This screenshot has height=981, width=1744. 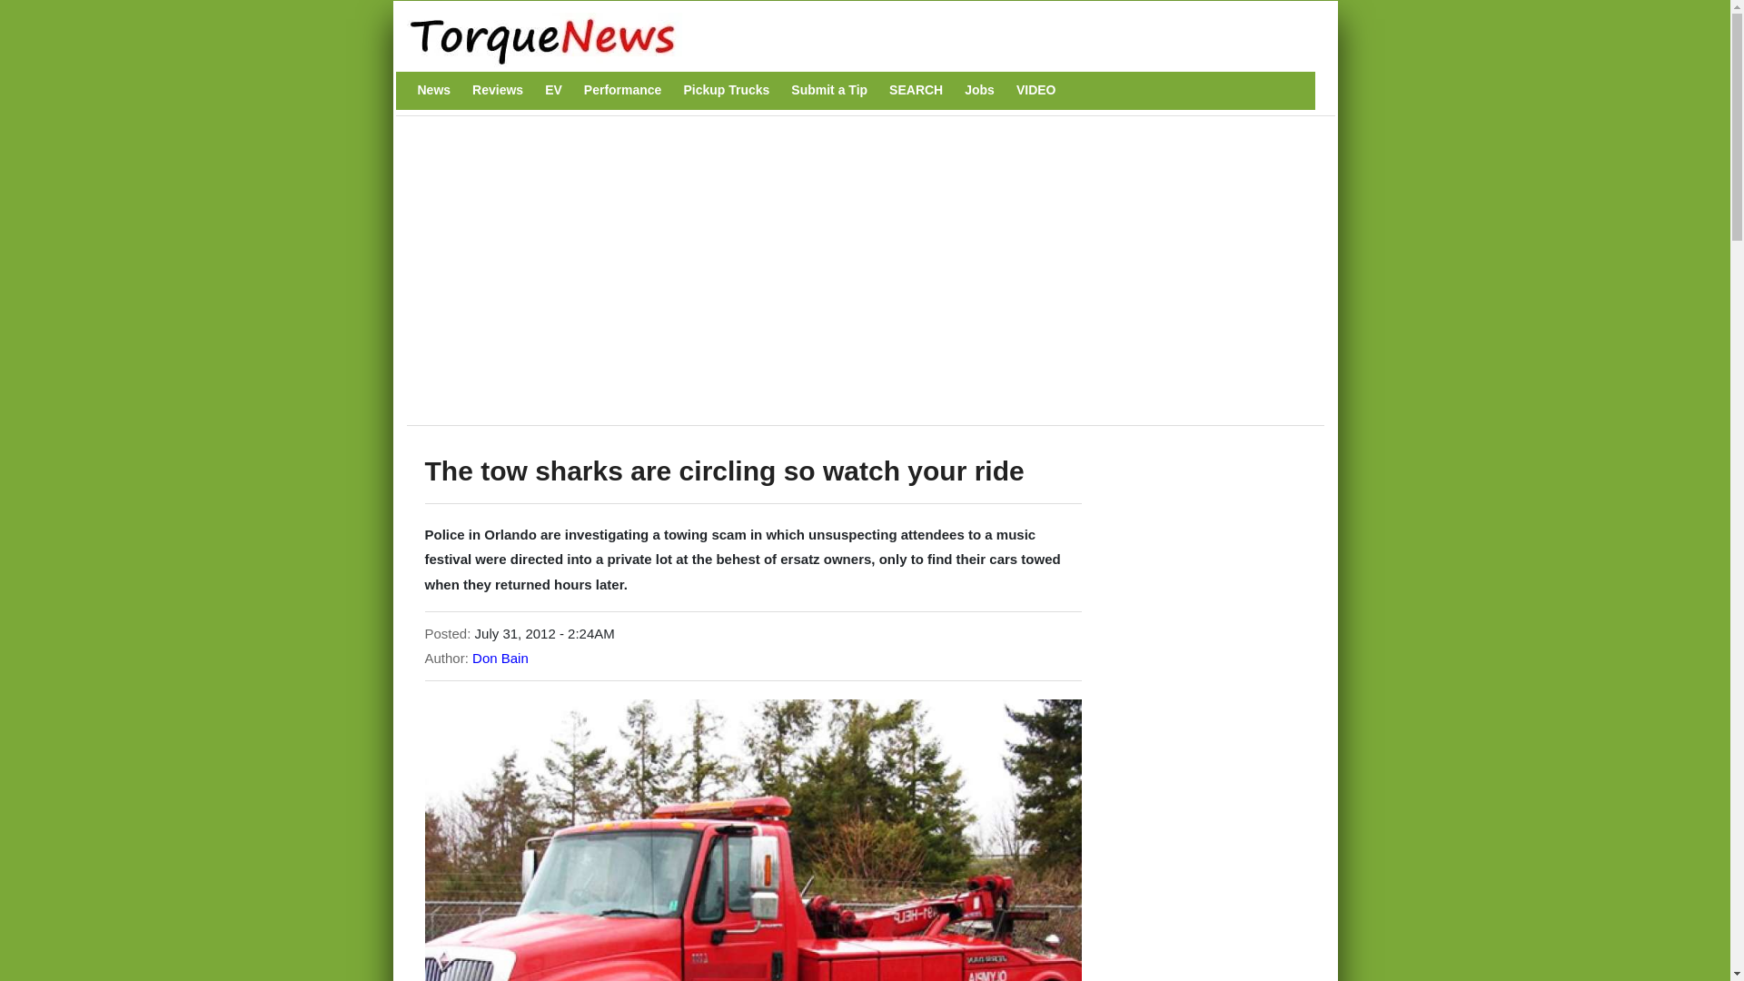 I want to click on VIDEO, so click(x=1036, y=90).